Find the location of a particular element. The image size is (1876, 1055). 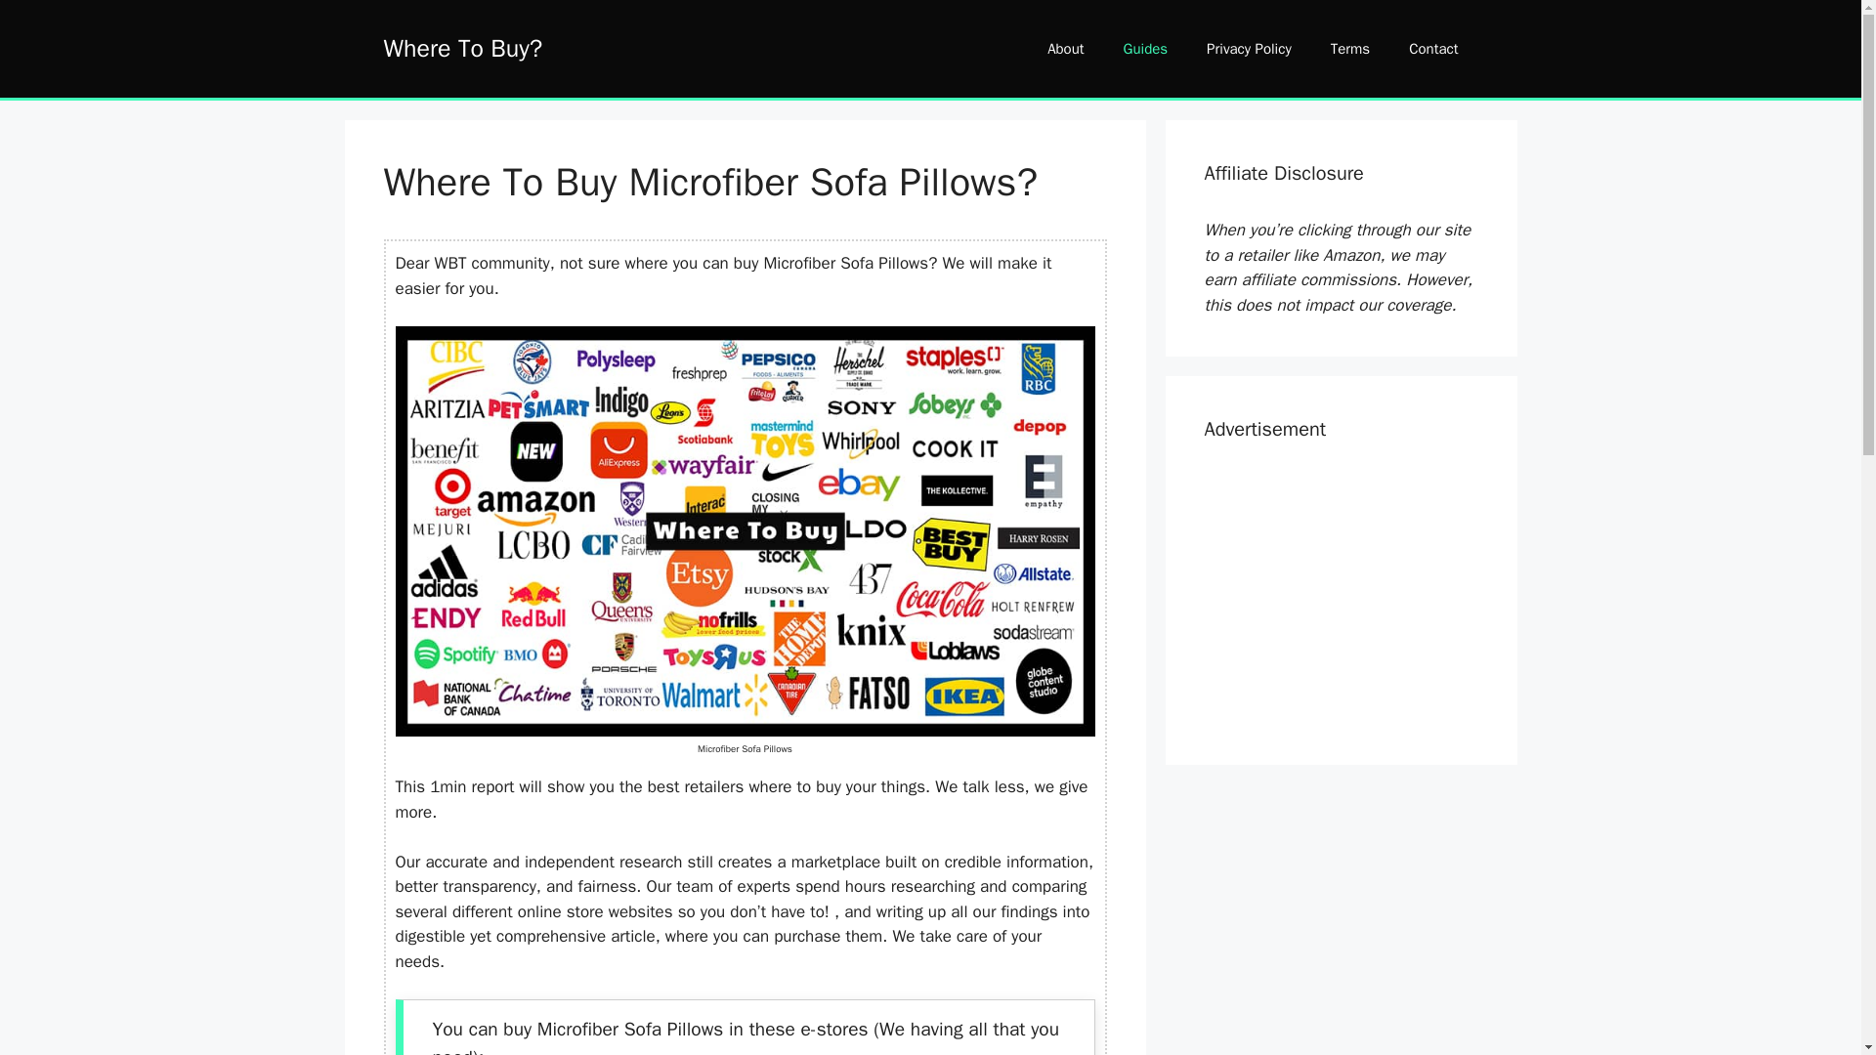

Privacy Policy is located at coordinates (1249, 49).